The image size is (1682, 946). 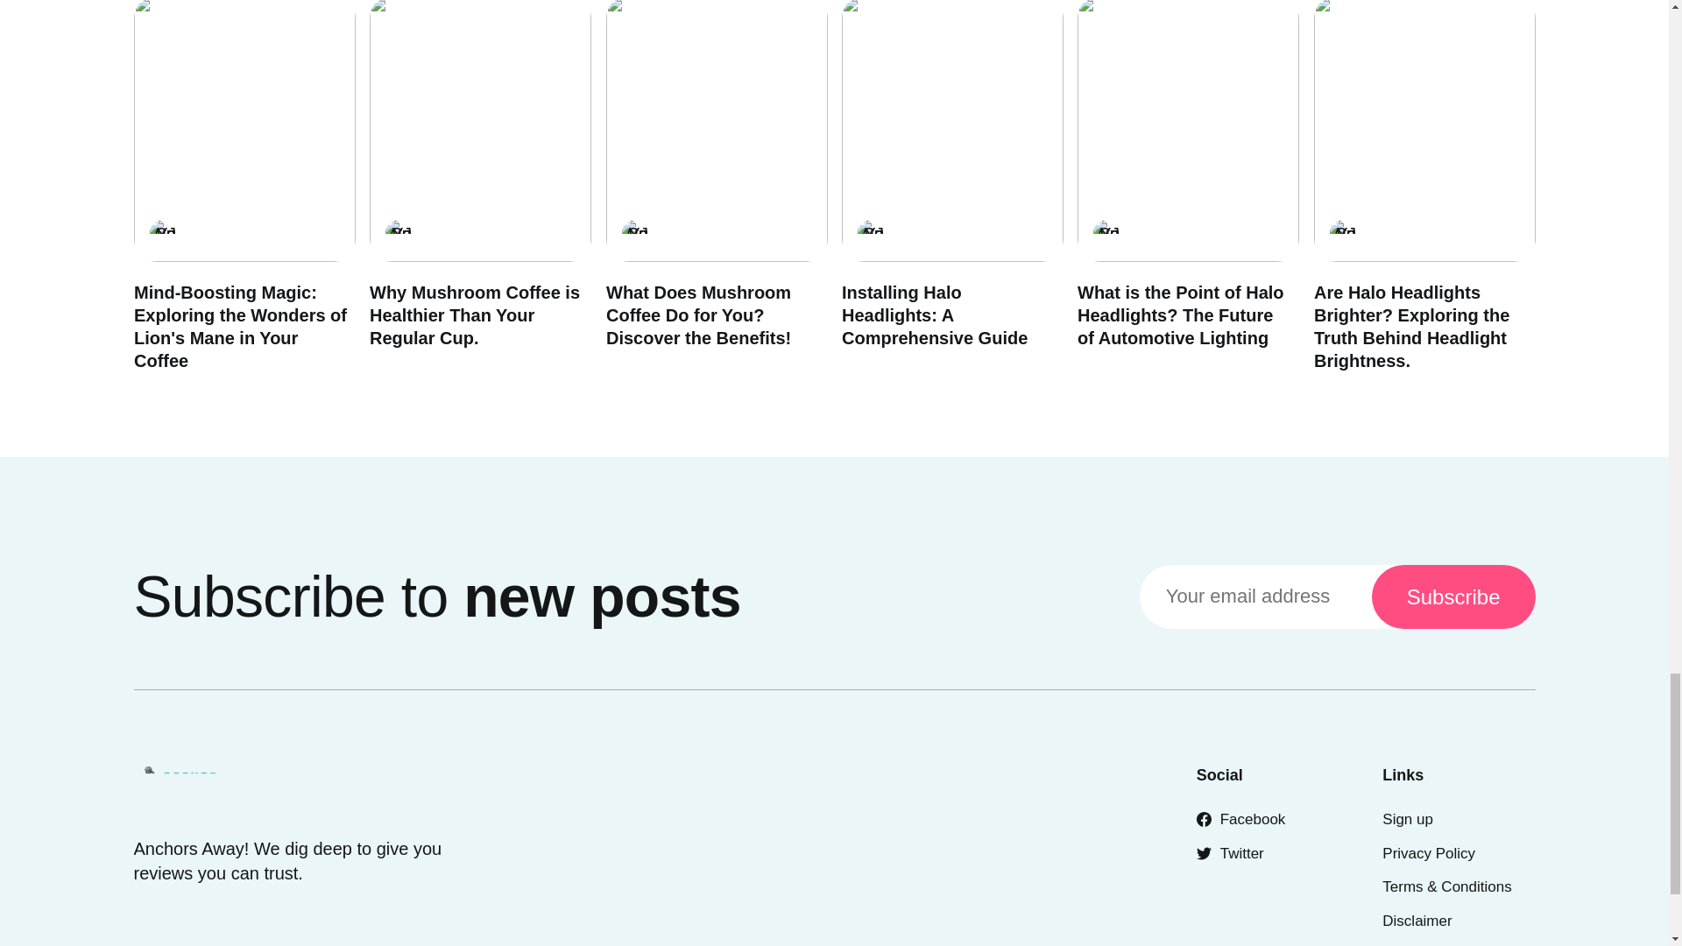 I want to click on CJ Young, so click(x=634, y=232).